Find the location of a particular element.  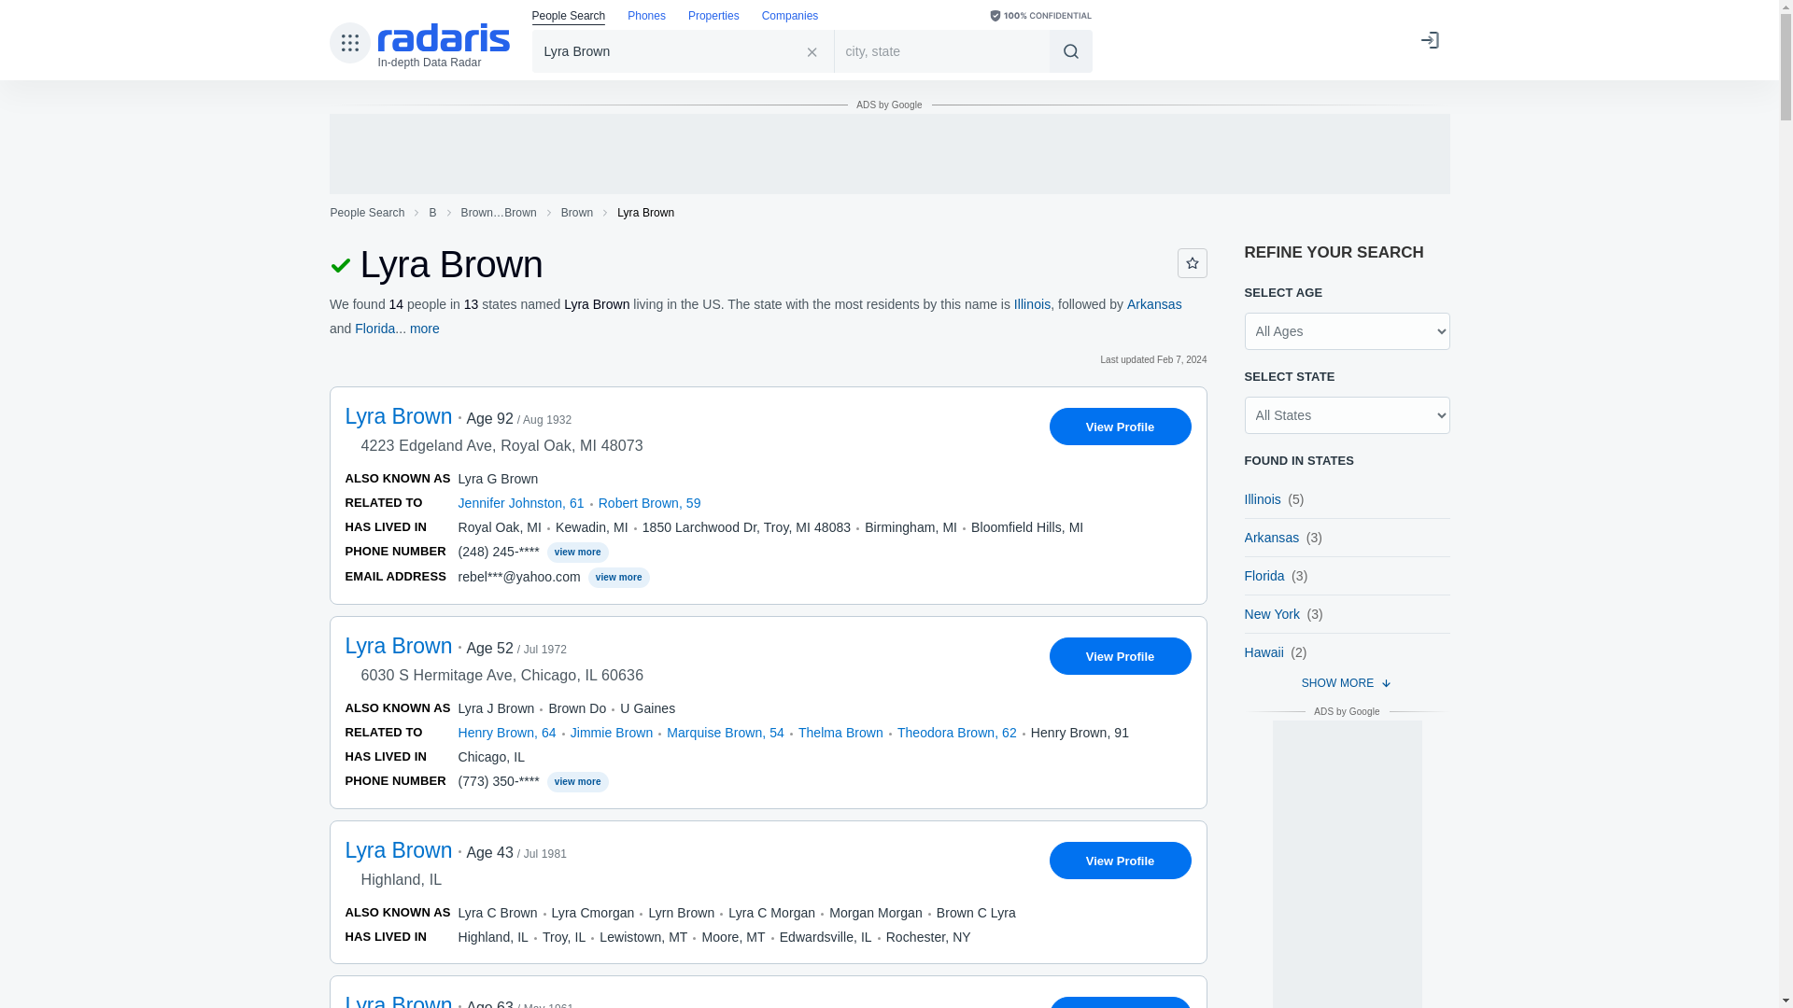

Jennifer Johnston, 61 is located at coordinates (520, 502).